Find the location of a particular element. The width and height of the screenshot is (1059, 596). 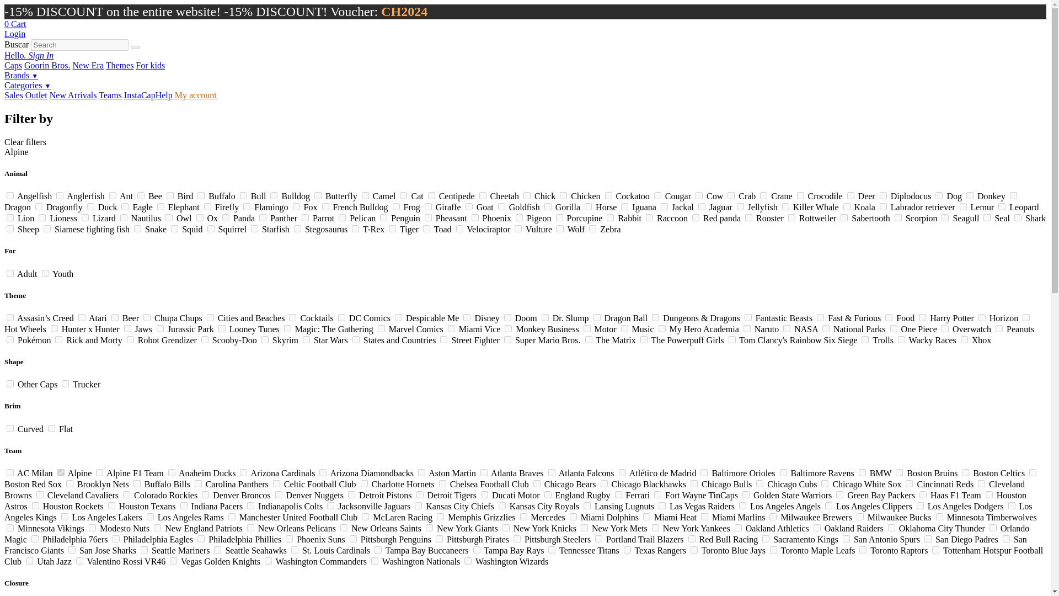

Search is located at coordinates (135, 47).